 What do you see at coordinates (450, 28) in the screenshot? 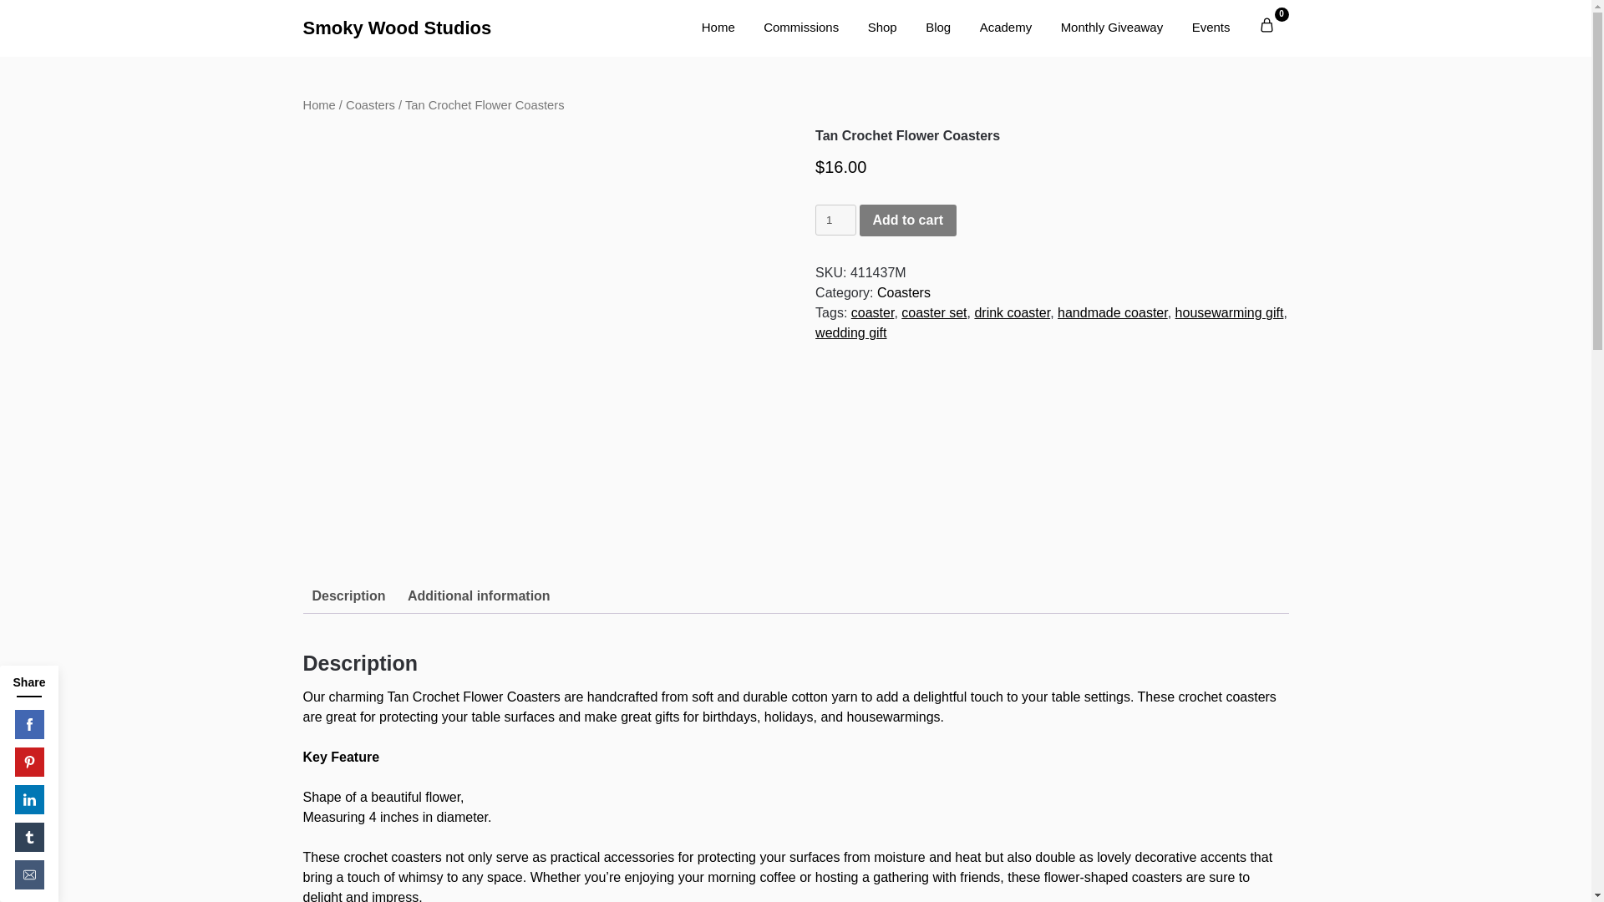
I see `Smoky Wood Studios` at bounding box center [450, 28].